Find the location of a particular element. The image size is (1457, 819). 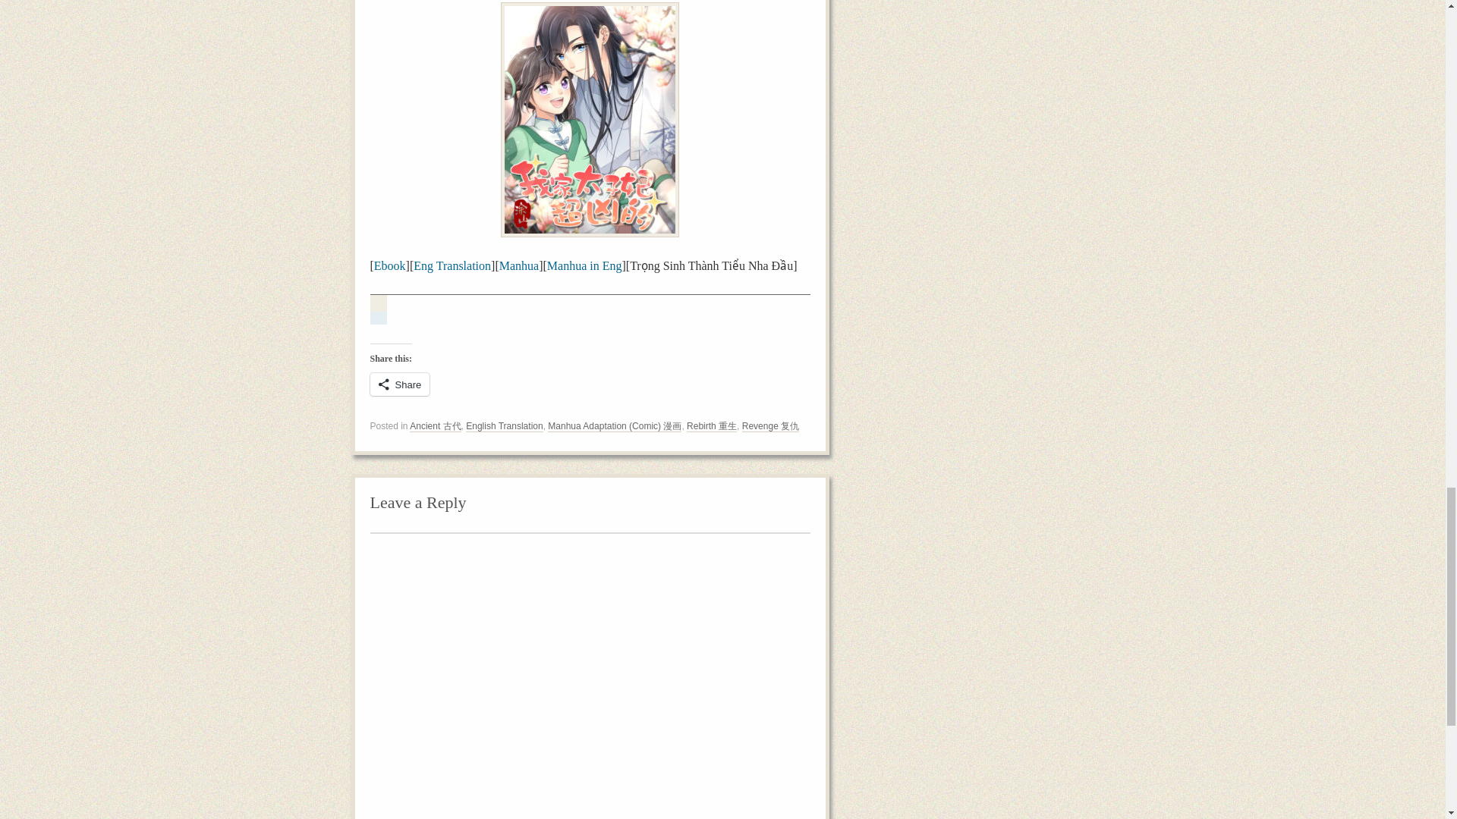

Manhua in Eng is located at coordinates (584, 265).